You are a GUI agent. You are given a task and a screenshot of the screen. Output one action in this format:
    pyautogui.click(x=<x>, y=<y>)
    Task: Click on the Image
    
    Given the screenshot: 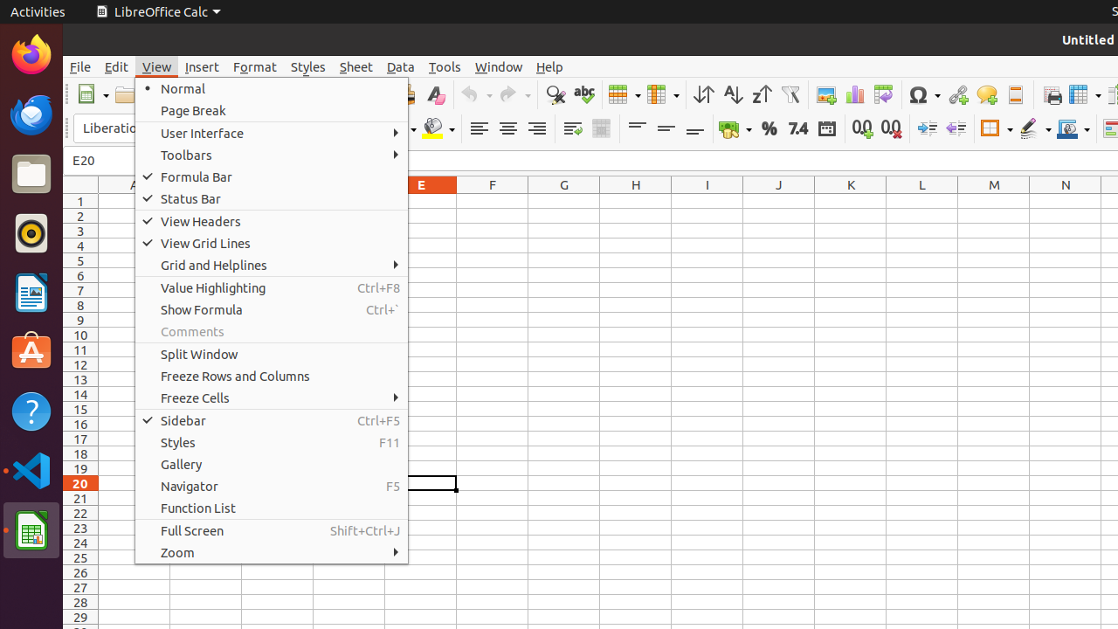 What is the action you would take?
    pyautogui.click(x=826, y=94)
    